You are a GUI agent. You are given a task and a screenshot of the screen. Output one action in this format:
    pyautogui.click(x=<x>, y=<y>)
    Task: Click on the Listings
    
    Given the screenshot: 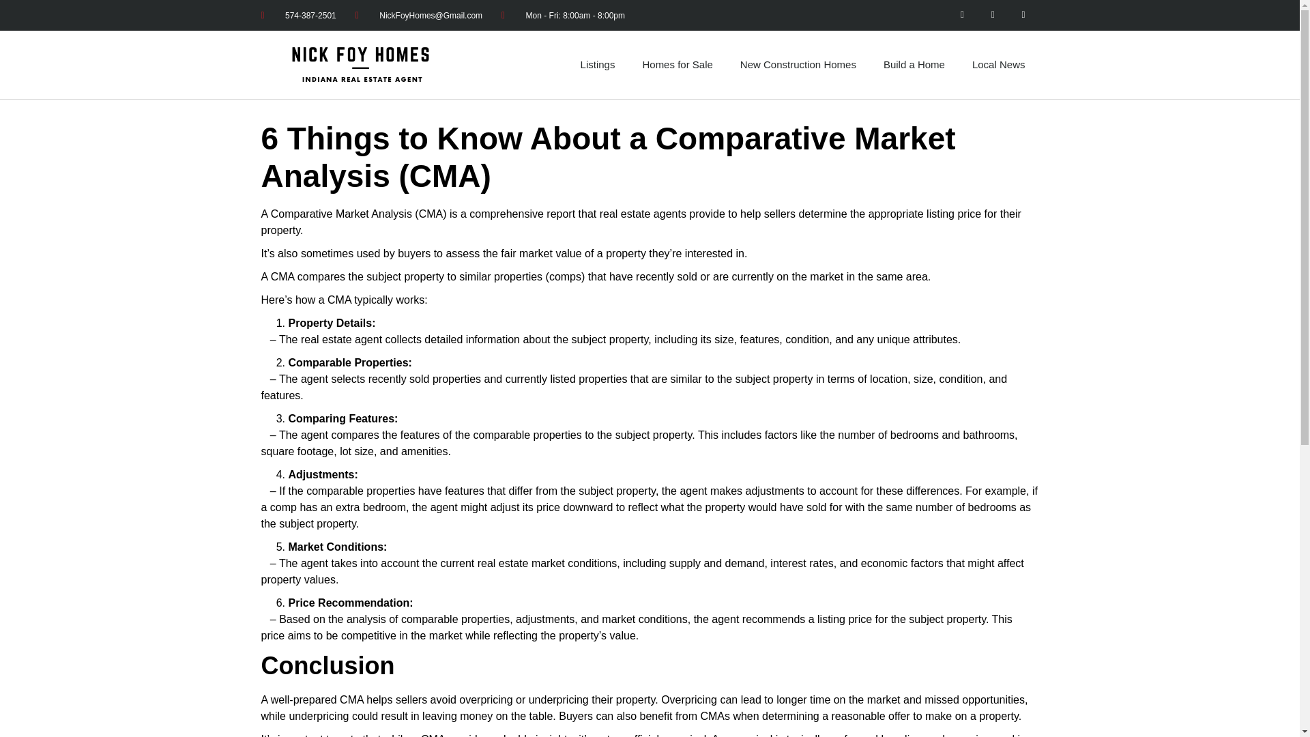 What is the action you would take?
    pyautogui.click(x=598, y=64)
    